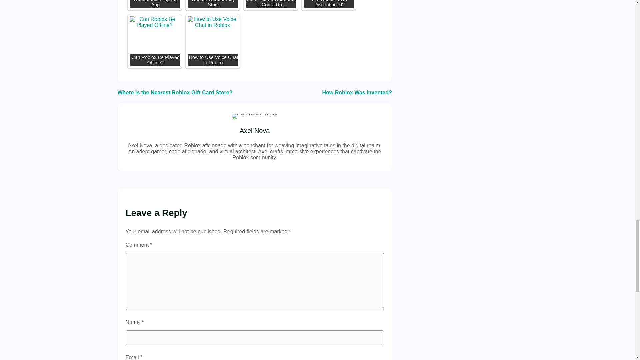 The height and width of the screenshot is (360, 640). Describe the element at coordinates (212, 4) in the screenshot. I see `How to Download Roblox Without Play Store` at that location.